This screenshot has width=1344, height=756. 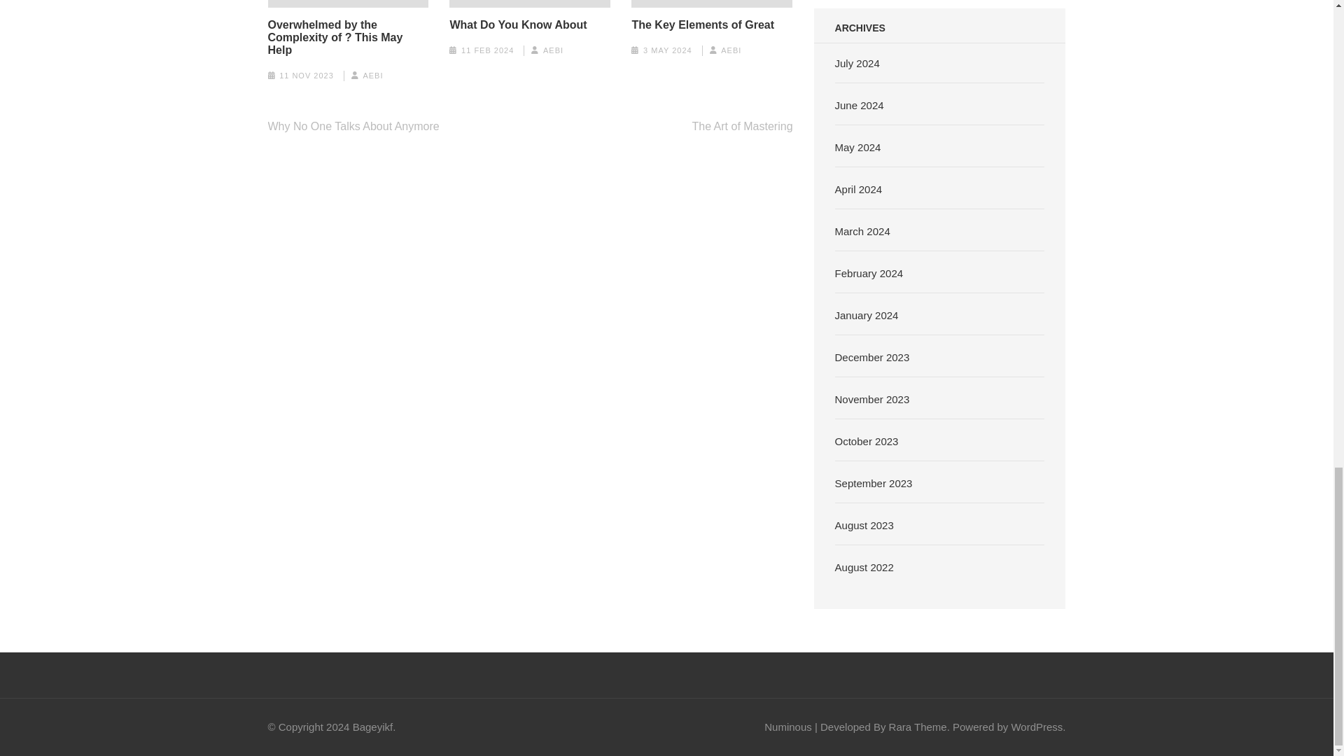 What do you see at coordinates (372, 76) in the screenshot?
I see `AEBI` at bounding box center [372, 76].